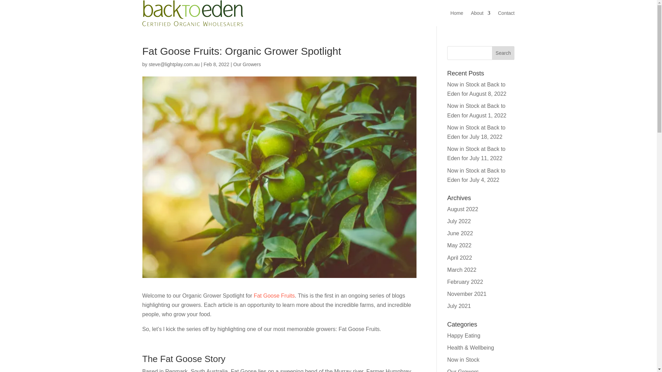 This screenshot has height=372, width=662. Describe the element at coordinates (465, 282) in the screenshot. I see `February 2022` at that location.